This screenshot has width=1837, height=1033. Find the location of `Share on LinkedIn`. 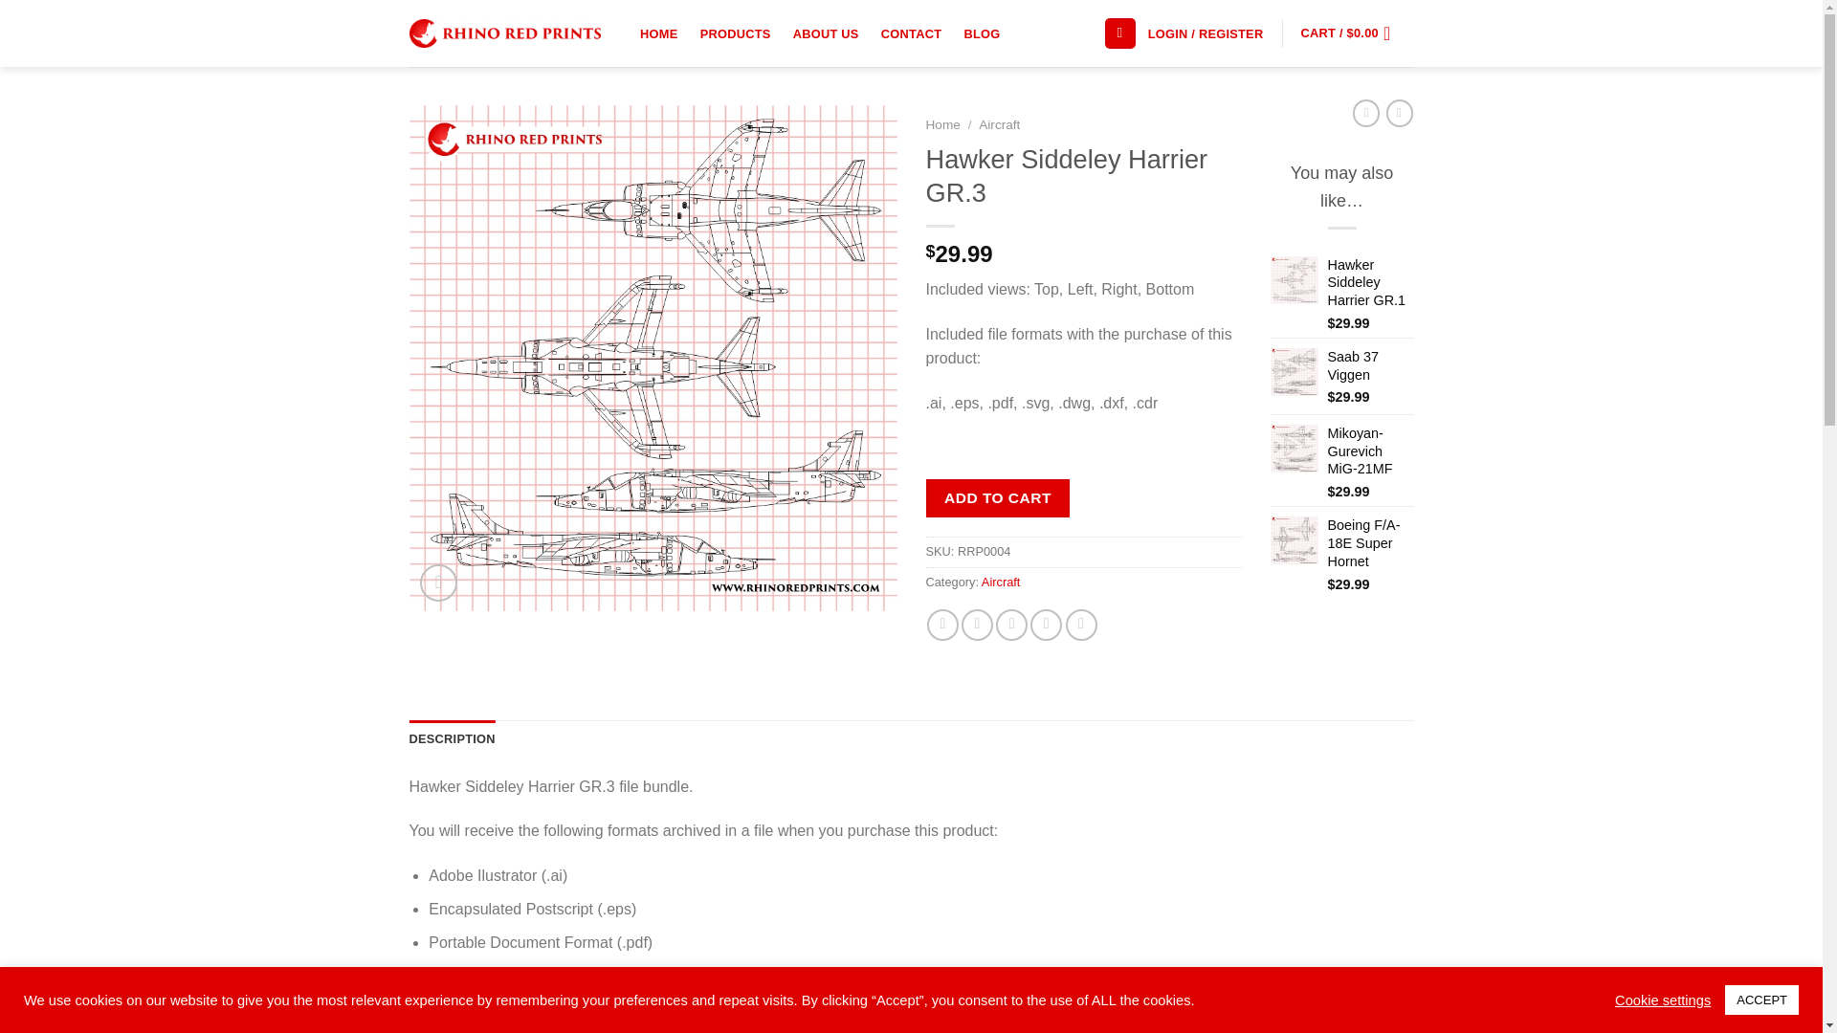

Share on LinkedIn is located at coordinates (1081, 625).